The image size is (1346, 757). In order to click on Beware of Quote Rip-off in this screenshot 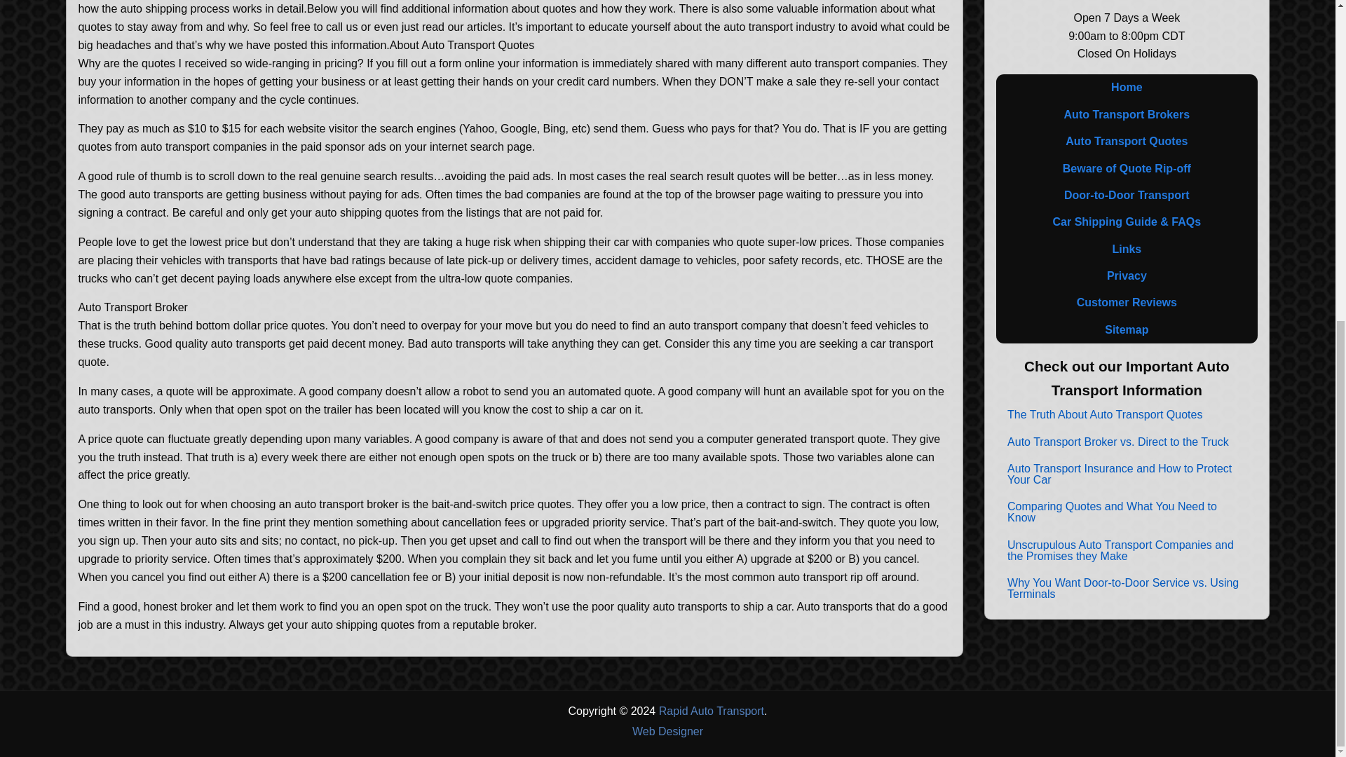, I will do `click(1126, 168)`.